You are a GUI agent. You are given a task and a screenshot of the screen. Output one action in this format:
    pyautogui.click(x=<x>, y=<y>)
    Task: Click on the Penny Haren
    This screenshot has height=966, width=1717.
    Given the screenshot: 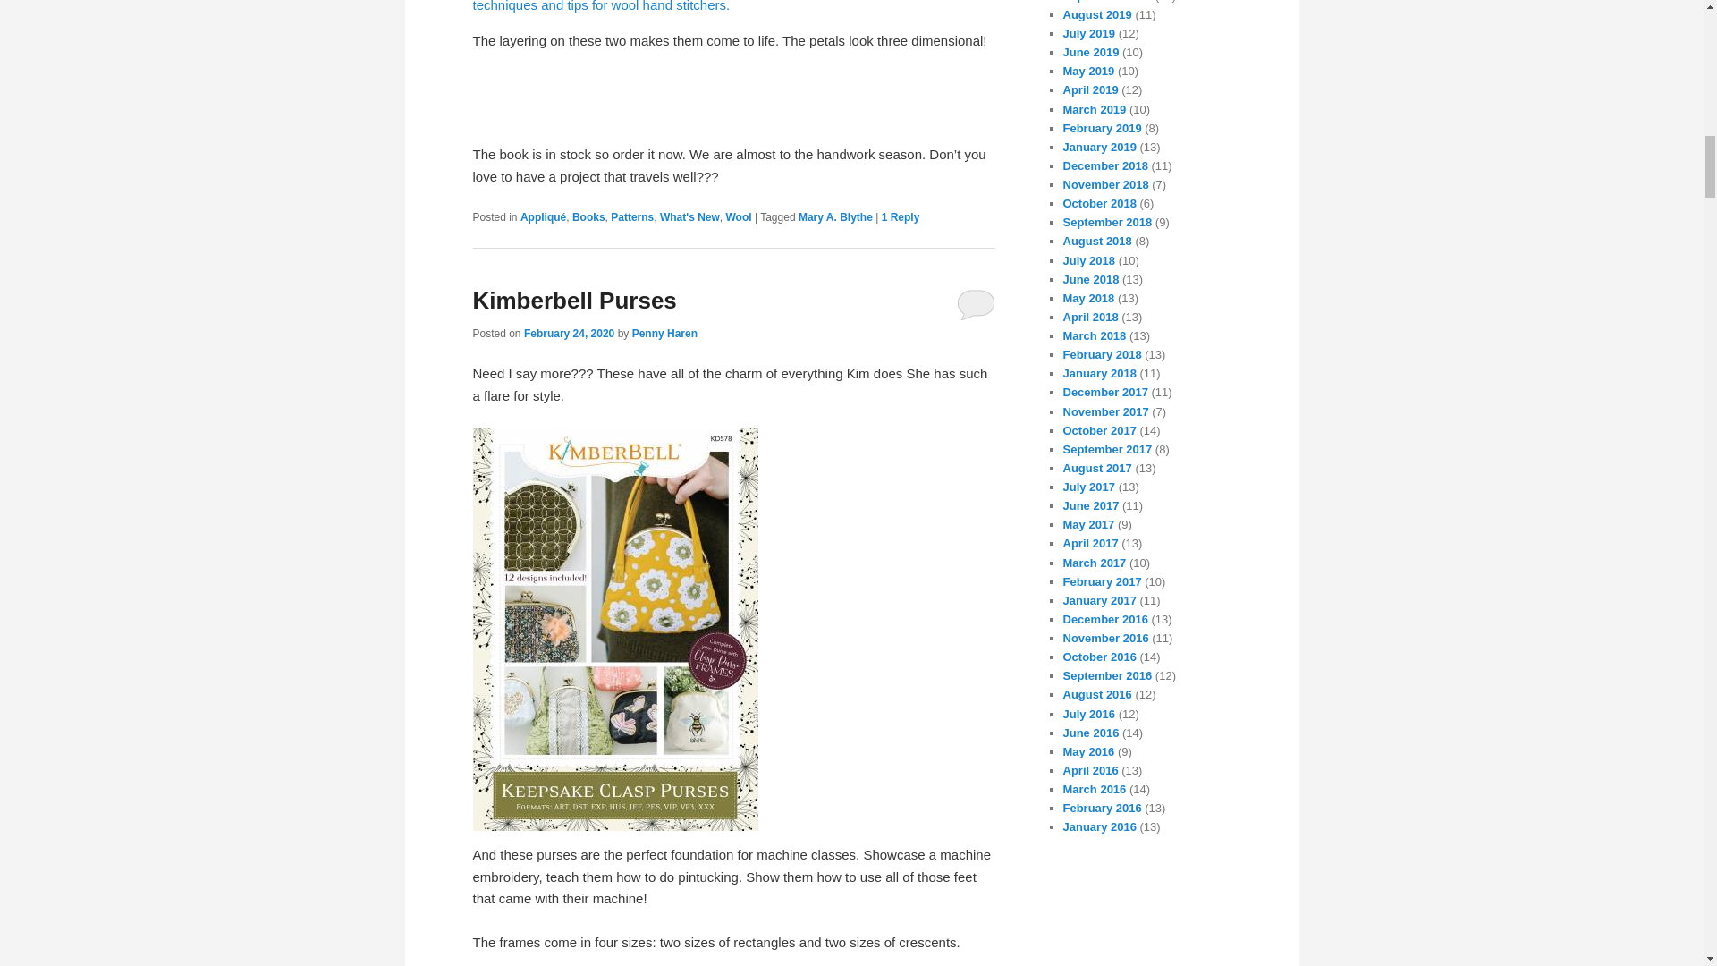 What is the action you would take?
    pyautogui.click(x=664, y=334)
    